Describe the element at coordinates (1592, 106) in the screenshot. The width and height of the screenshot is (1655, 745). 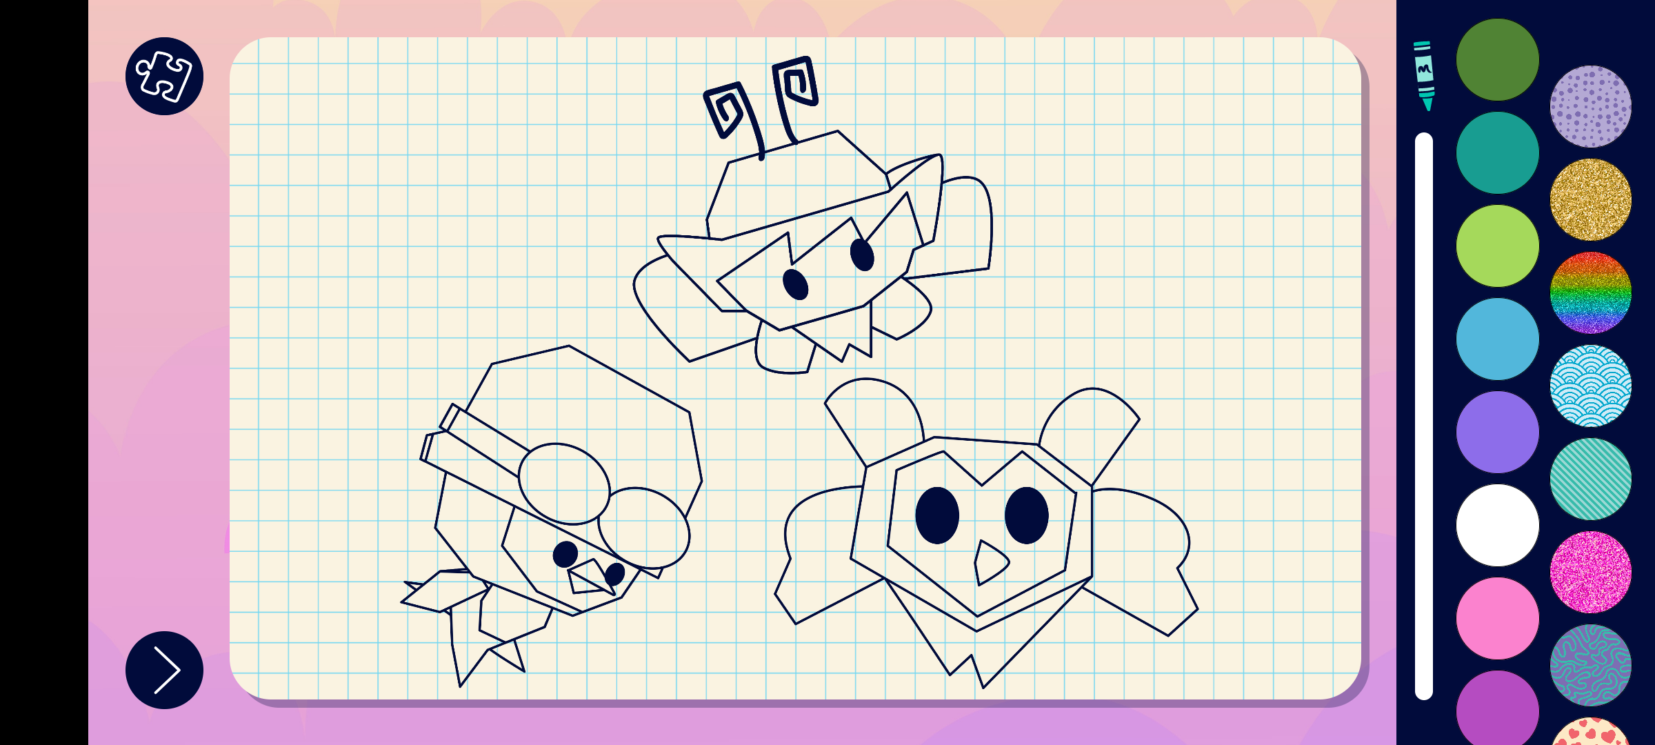
I see `coloring background` at that location.